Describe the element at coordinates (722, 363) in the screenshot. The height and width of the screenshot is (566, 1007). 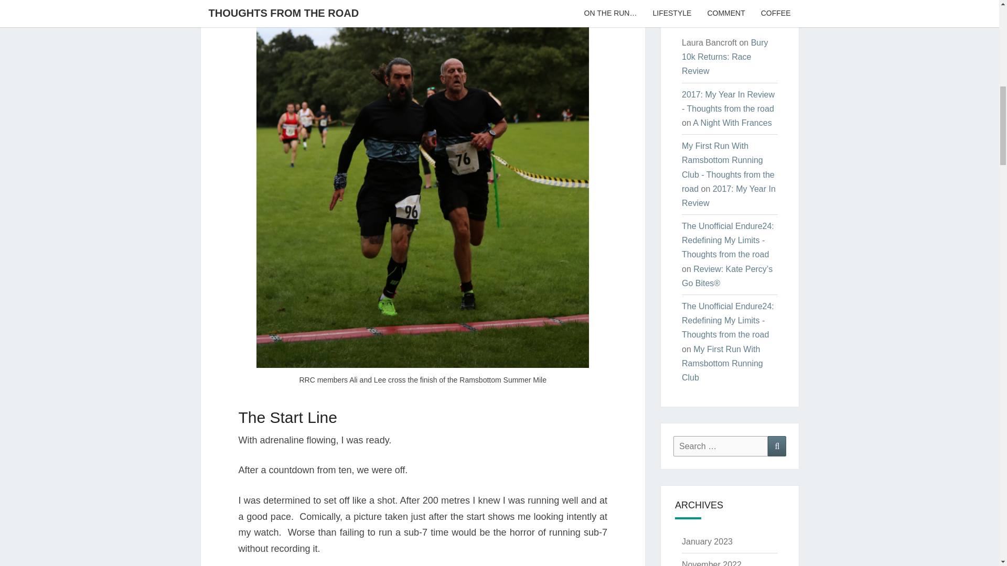
I see `My First Run With Ramsbottom Running Club` at that location.